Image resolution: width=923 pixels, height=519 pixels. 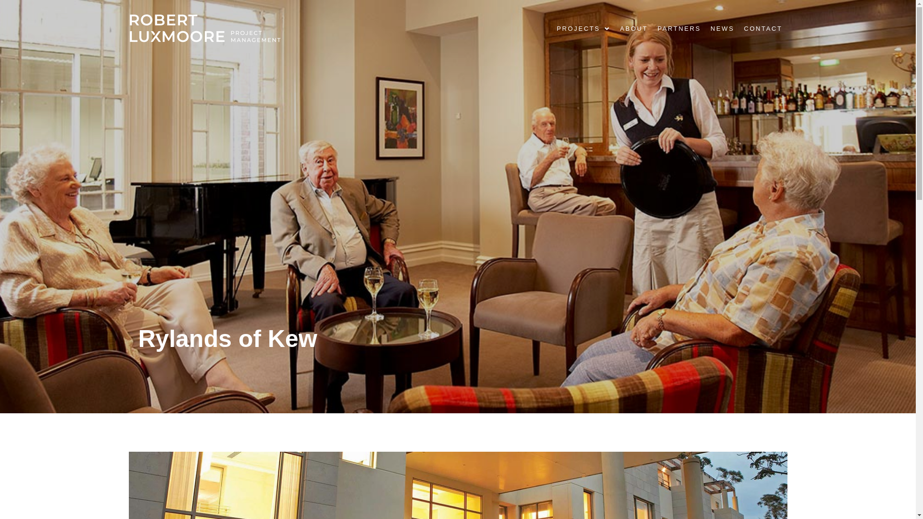 I want to click on CONTACT, so click(x=763, y=28).